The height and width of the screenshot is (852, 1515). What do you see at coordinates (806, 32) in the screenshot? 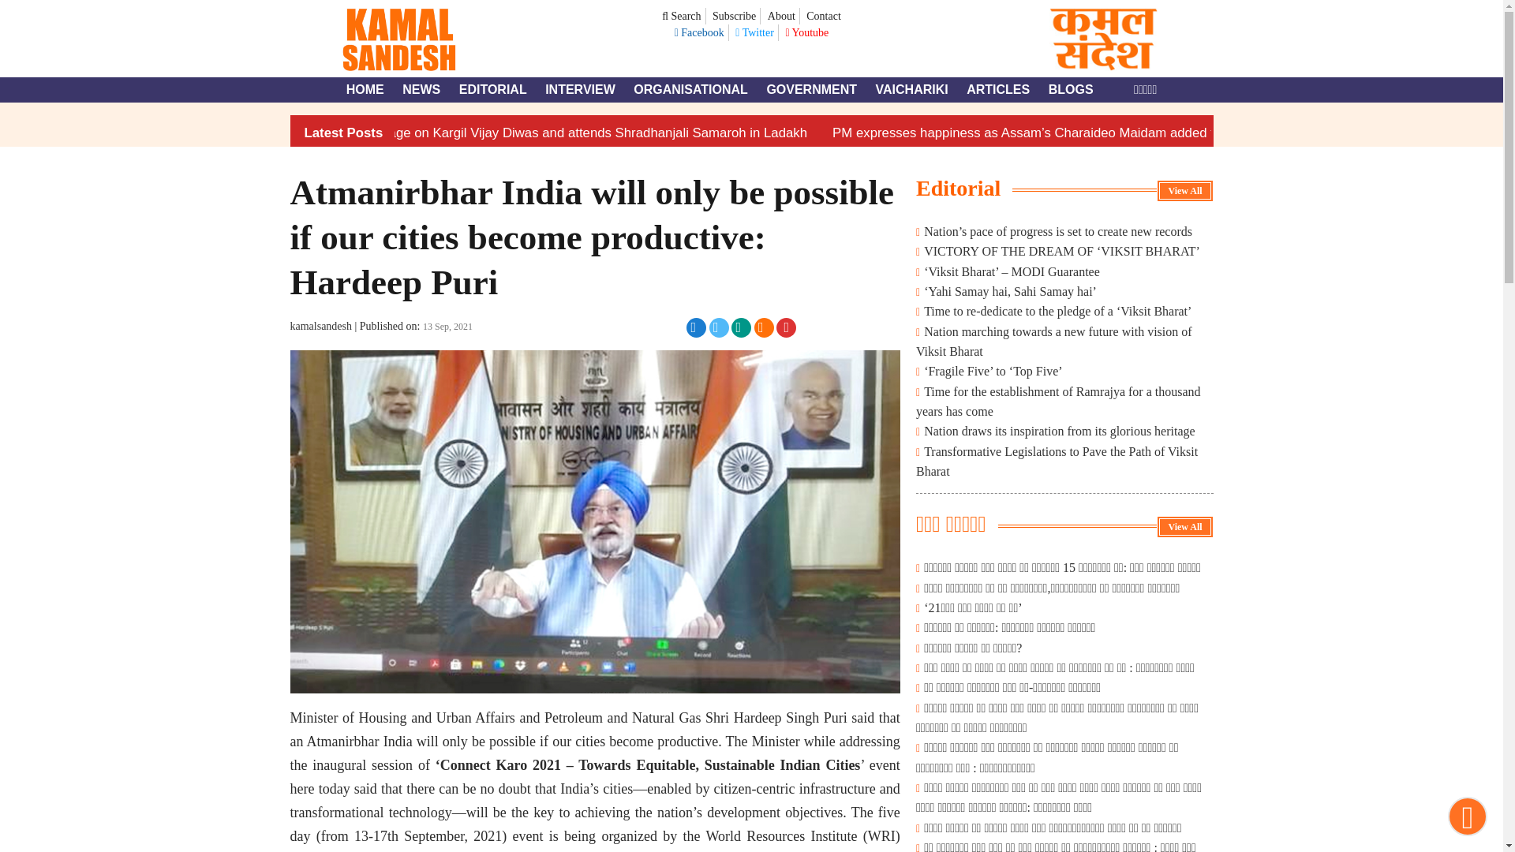
I see `Youtube` at bounding box center [806, 32].